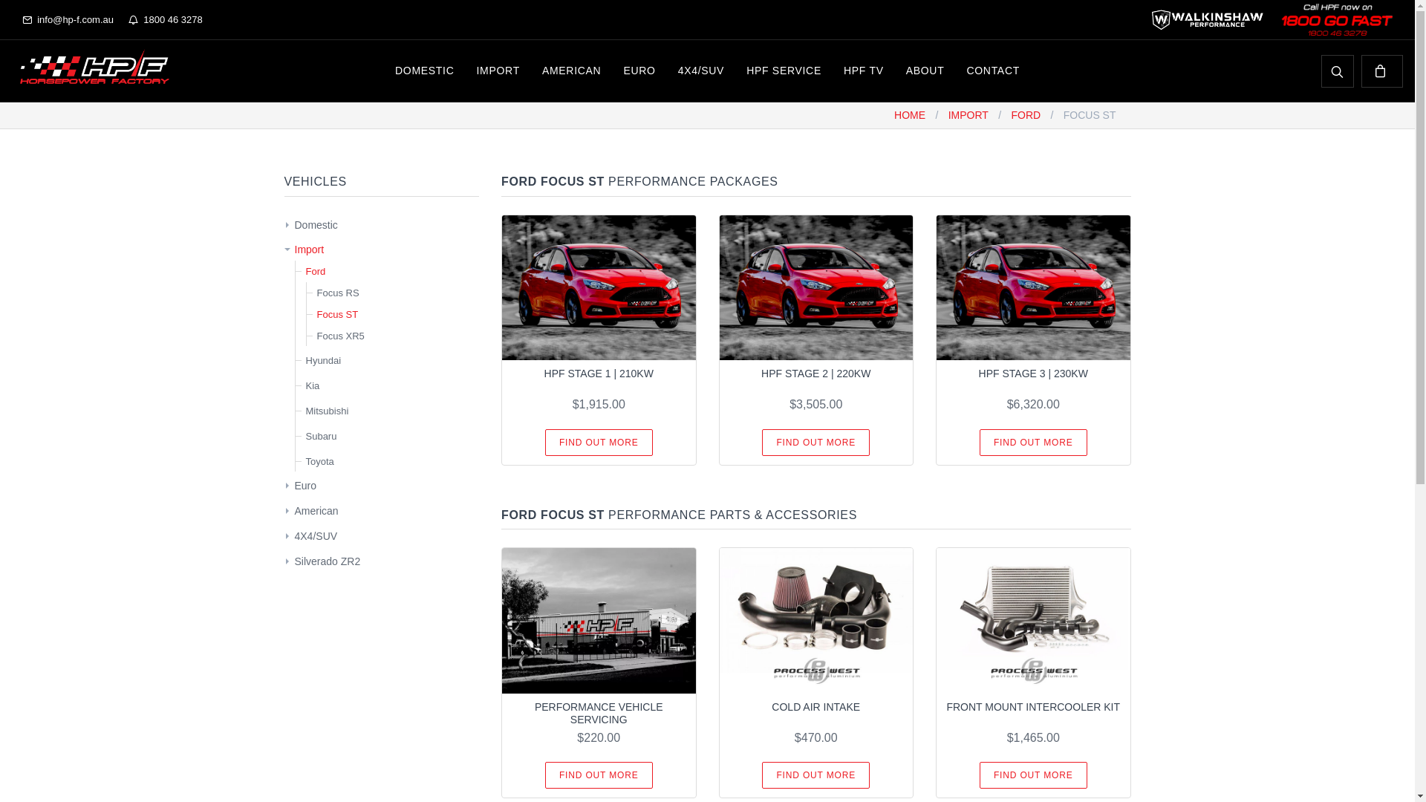 This screenshot has width=1426, height=802. I want to click on FIND OUT MORE, so click(599, 775).